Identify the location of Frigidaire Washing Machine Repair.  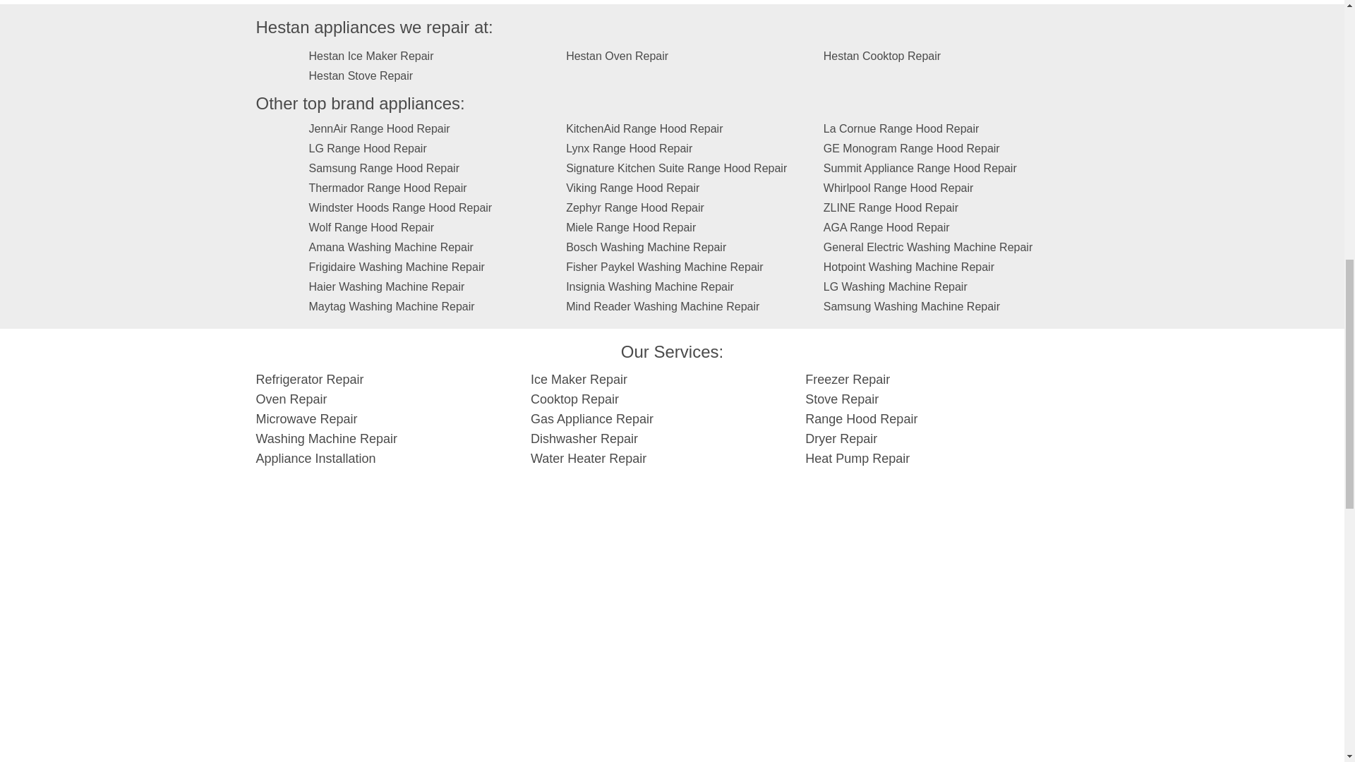
(397, 267).